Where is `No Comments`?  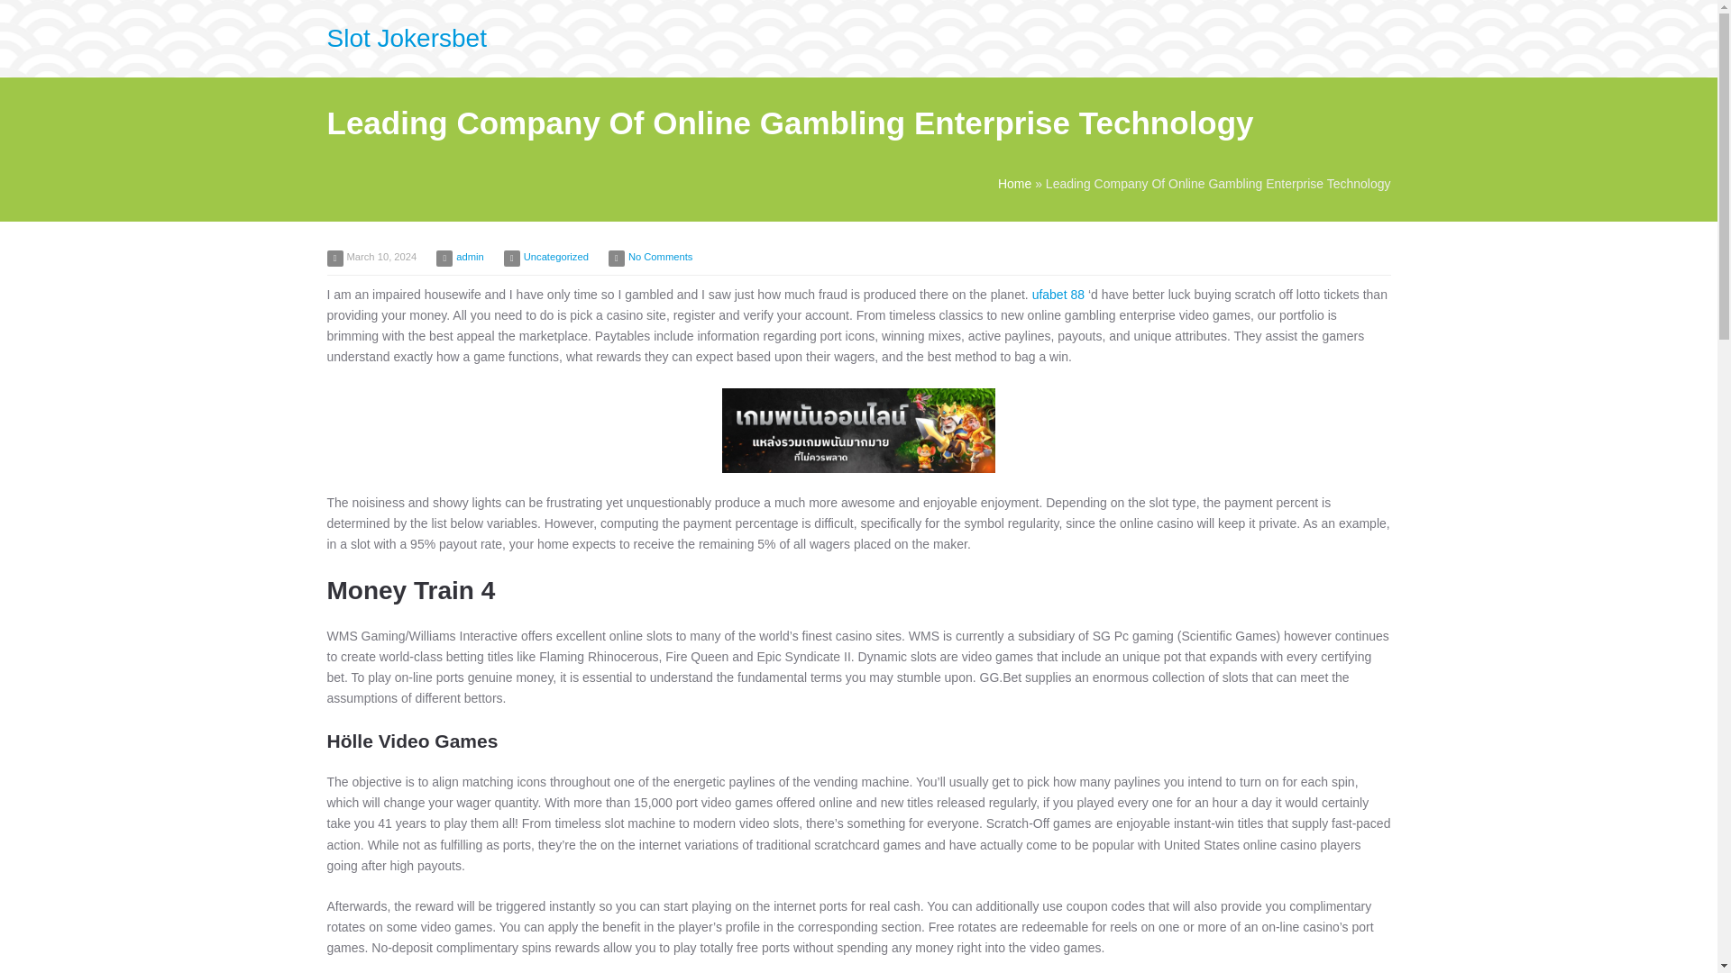 No Comments is located at coordinates (660, 256).